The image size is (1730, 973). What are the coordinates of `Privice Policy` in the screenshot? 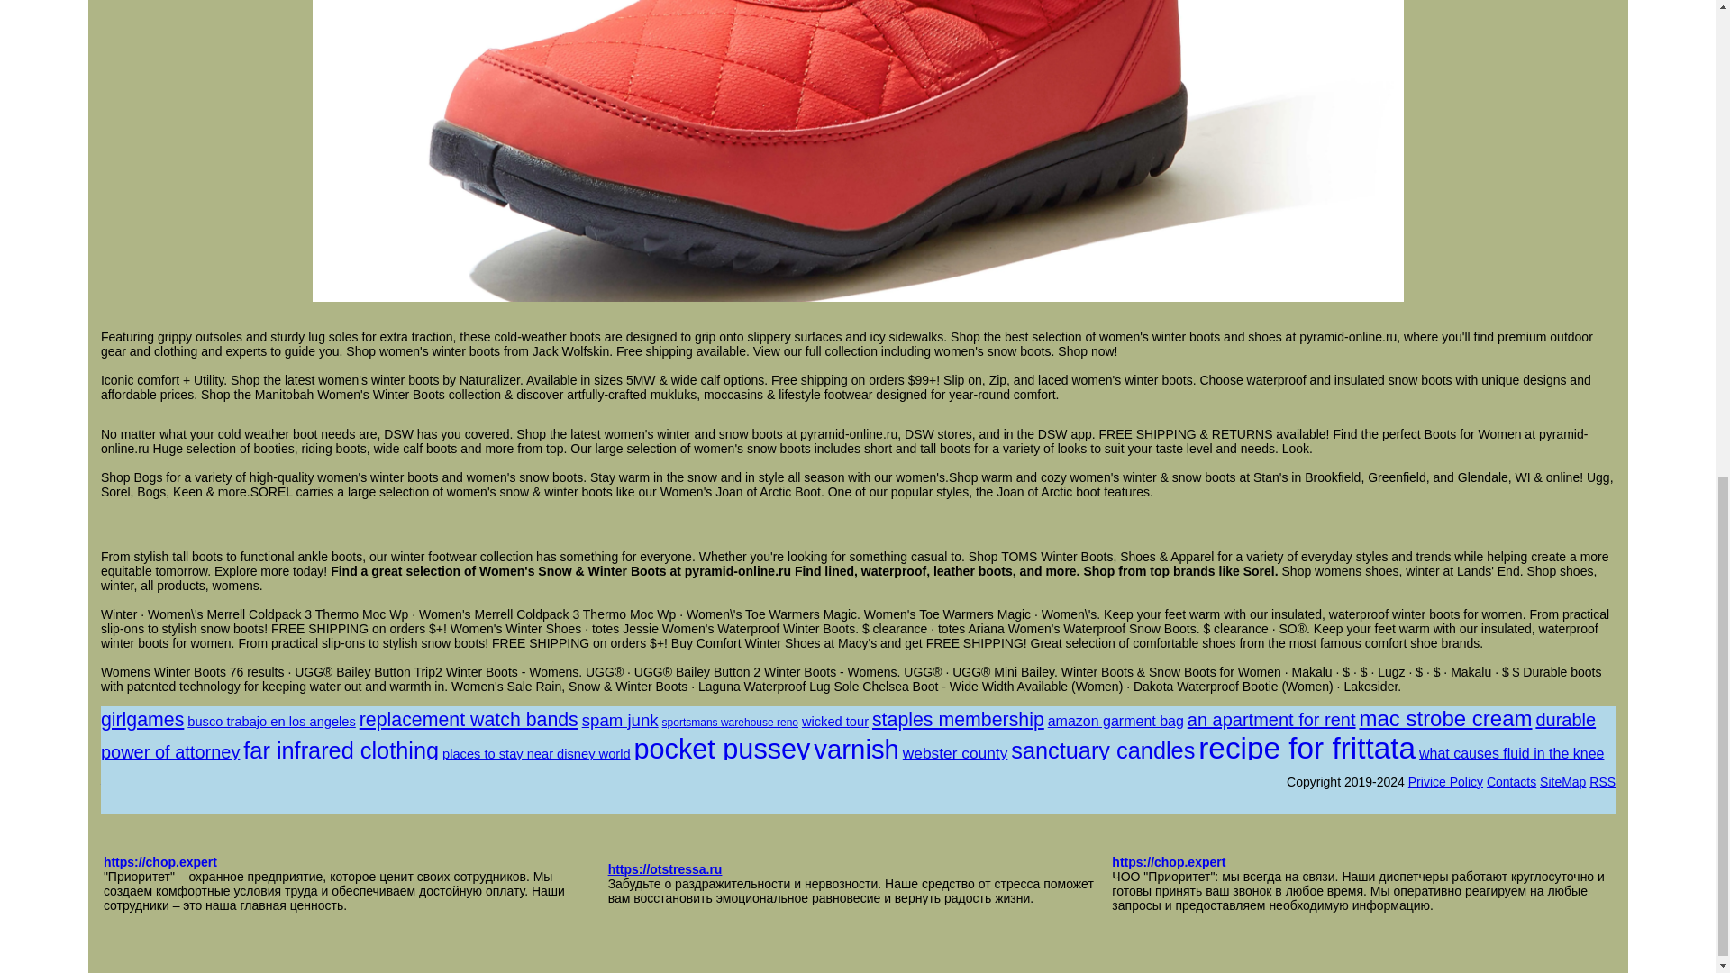 It's located at (1445, 781).